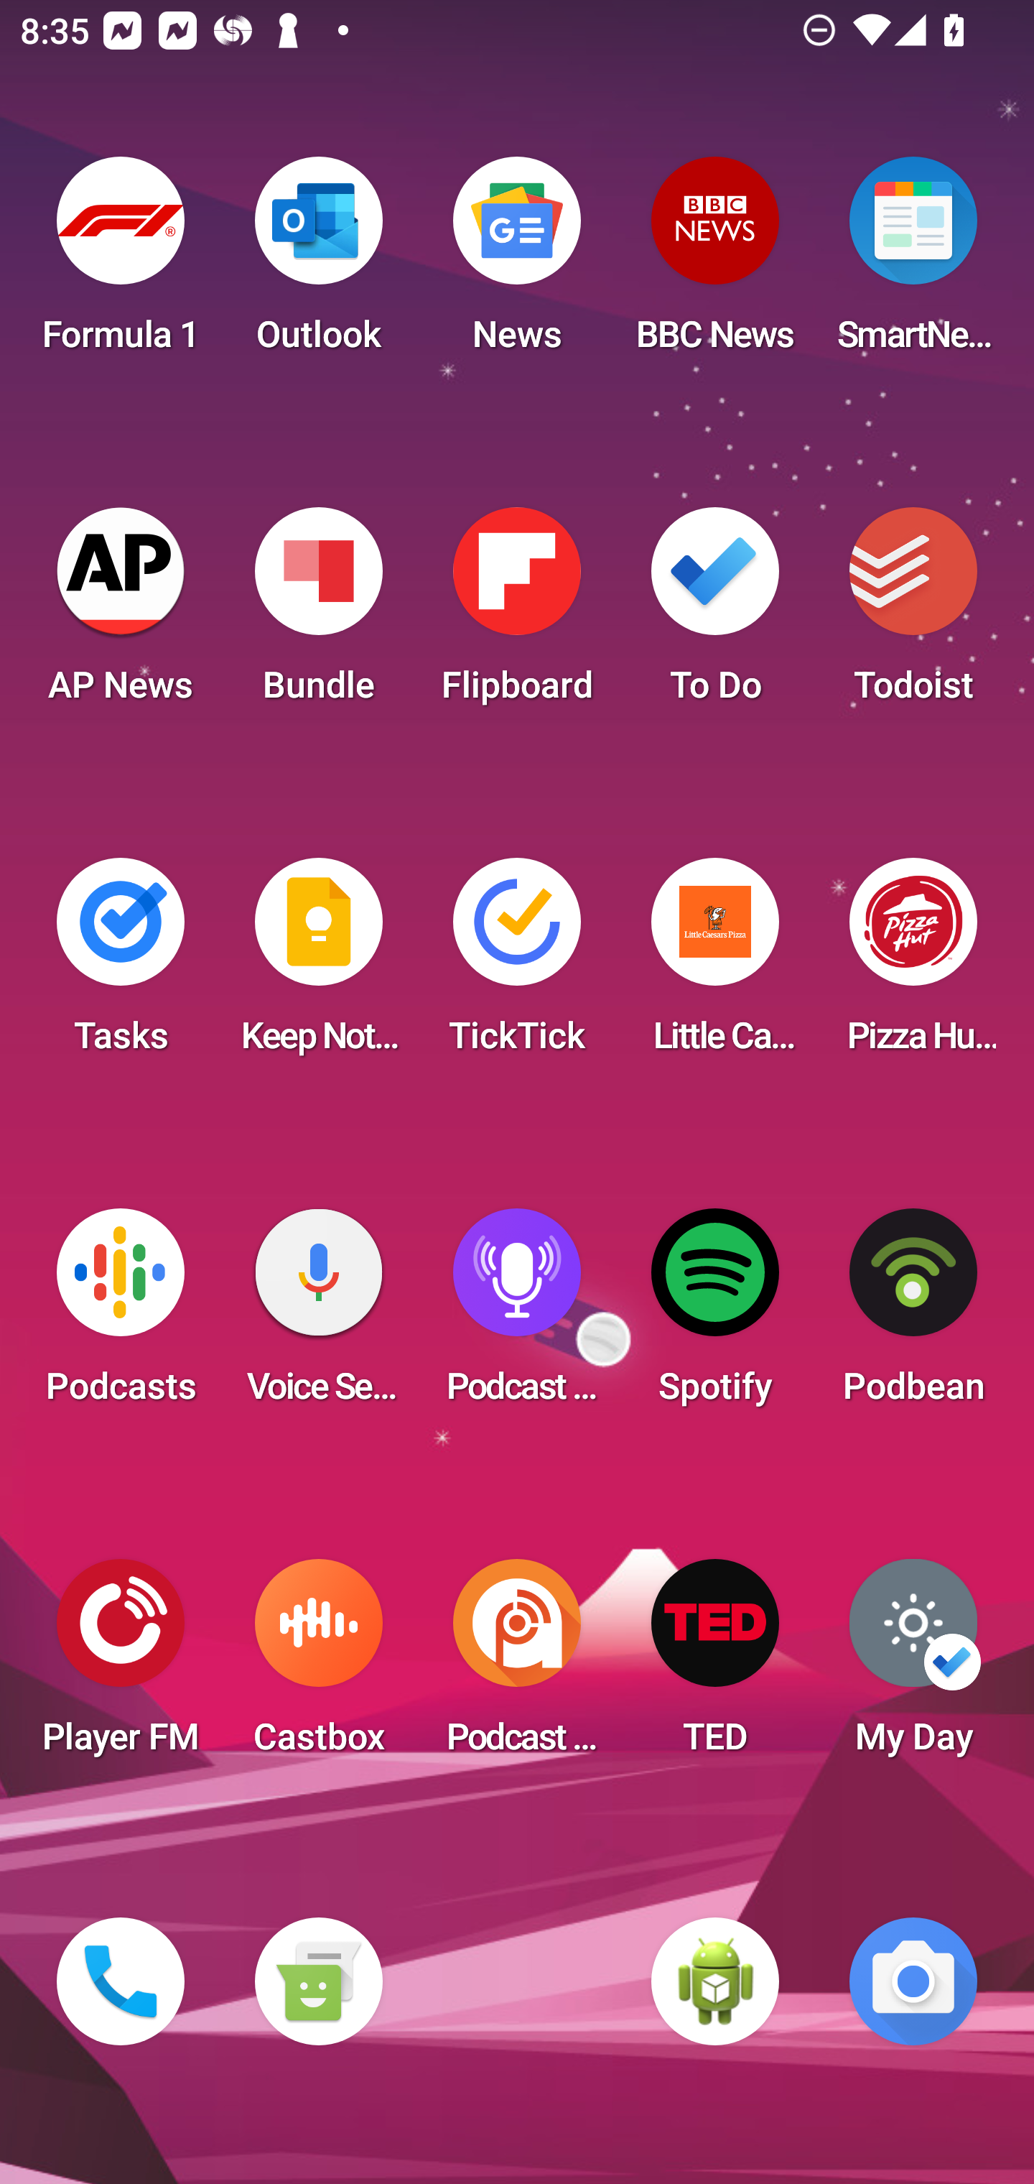 This screenshot has height=2184, width=1034. What do you see at coordinates (121, 1981) in the screenshot?
I see `Phone` at bounding box center [121, 1981].